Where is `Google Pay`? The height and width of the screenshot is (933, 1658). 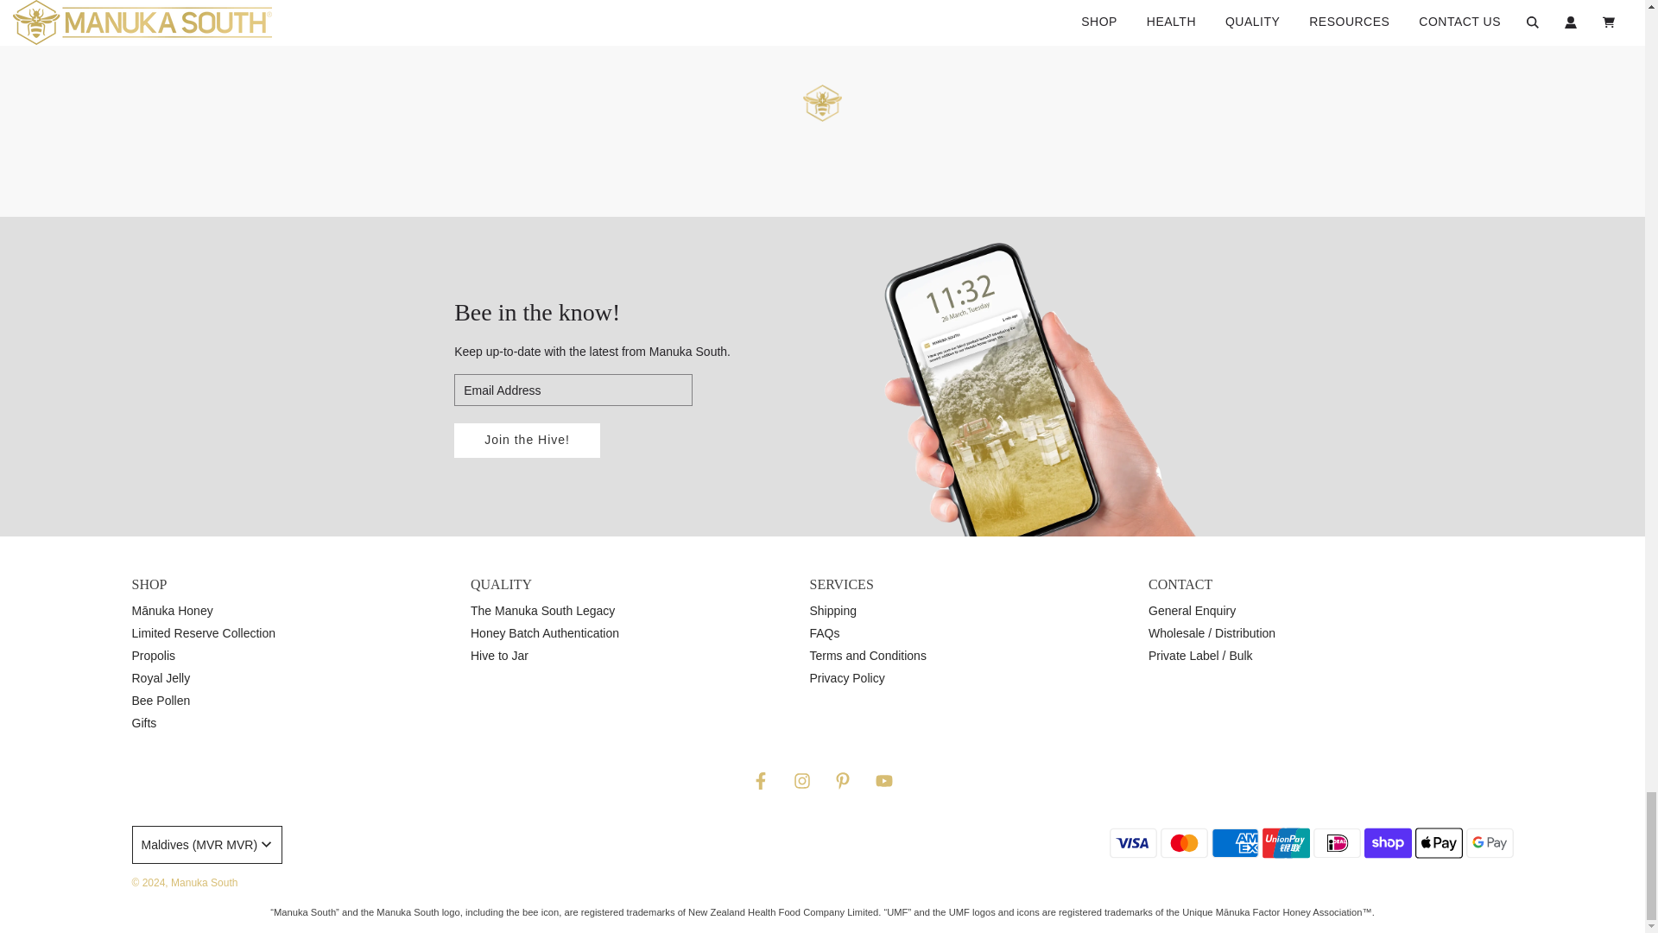 Google Pay is located at coordinates (1489, 842).